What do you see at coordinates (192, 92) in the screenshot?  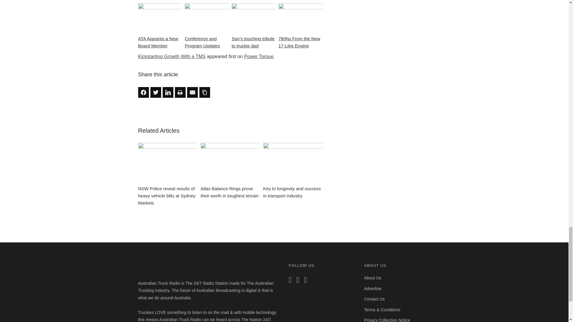 I see `Share on Email` at bounding box center [192, 92].